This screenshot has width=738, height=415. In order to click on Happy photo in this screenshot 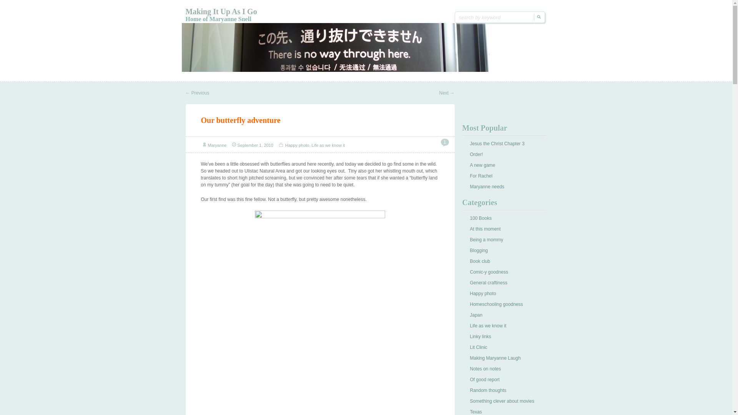, I will do `click(297, 145)`.